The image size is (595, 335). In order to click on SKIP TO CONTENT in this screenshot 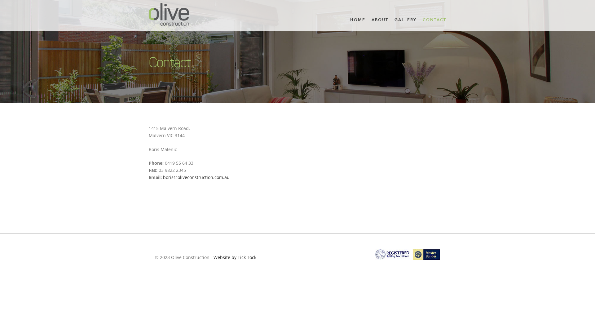, I will do `click(367, 20)`.